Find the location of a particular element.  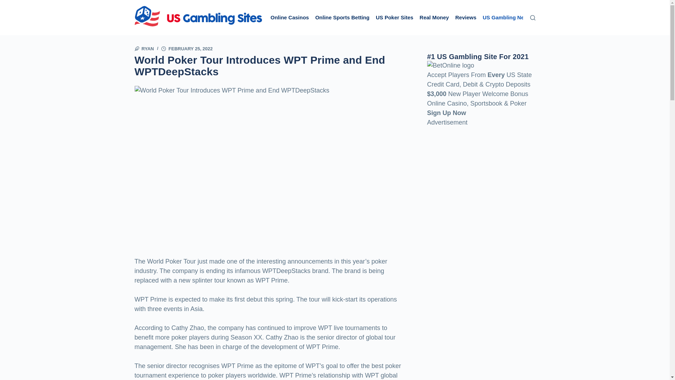

US Poker Sites is located at coordinates (394, 18).